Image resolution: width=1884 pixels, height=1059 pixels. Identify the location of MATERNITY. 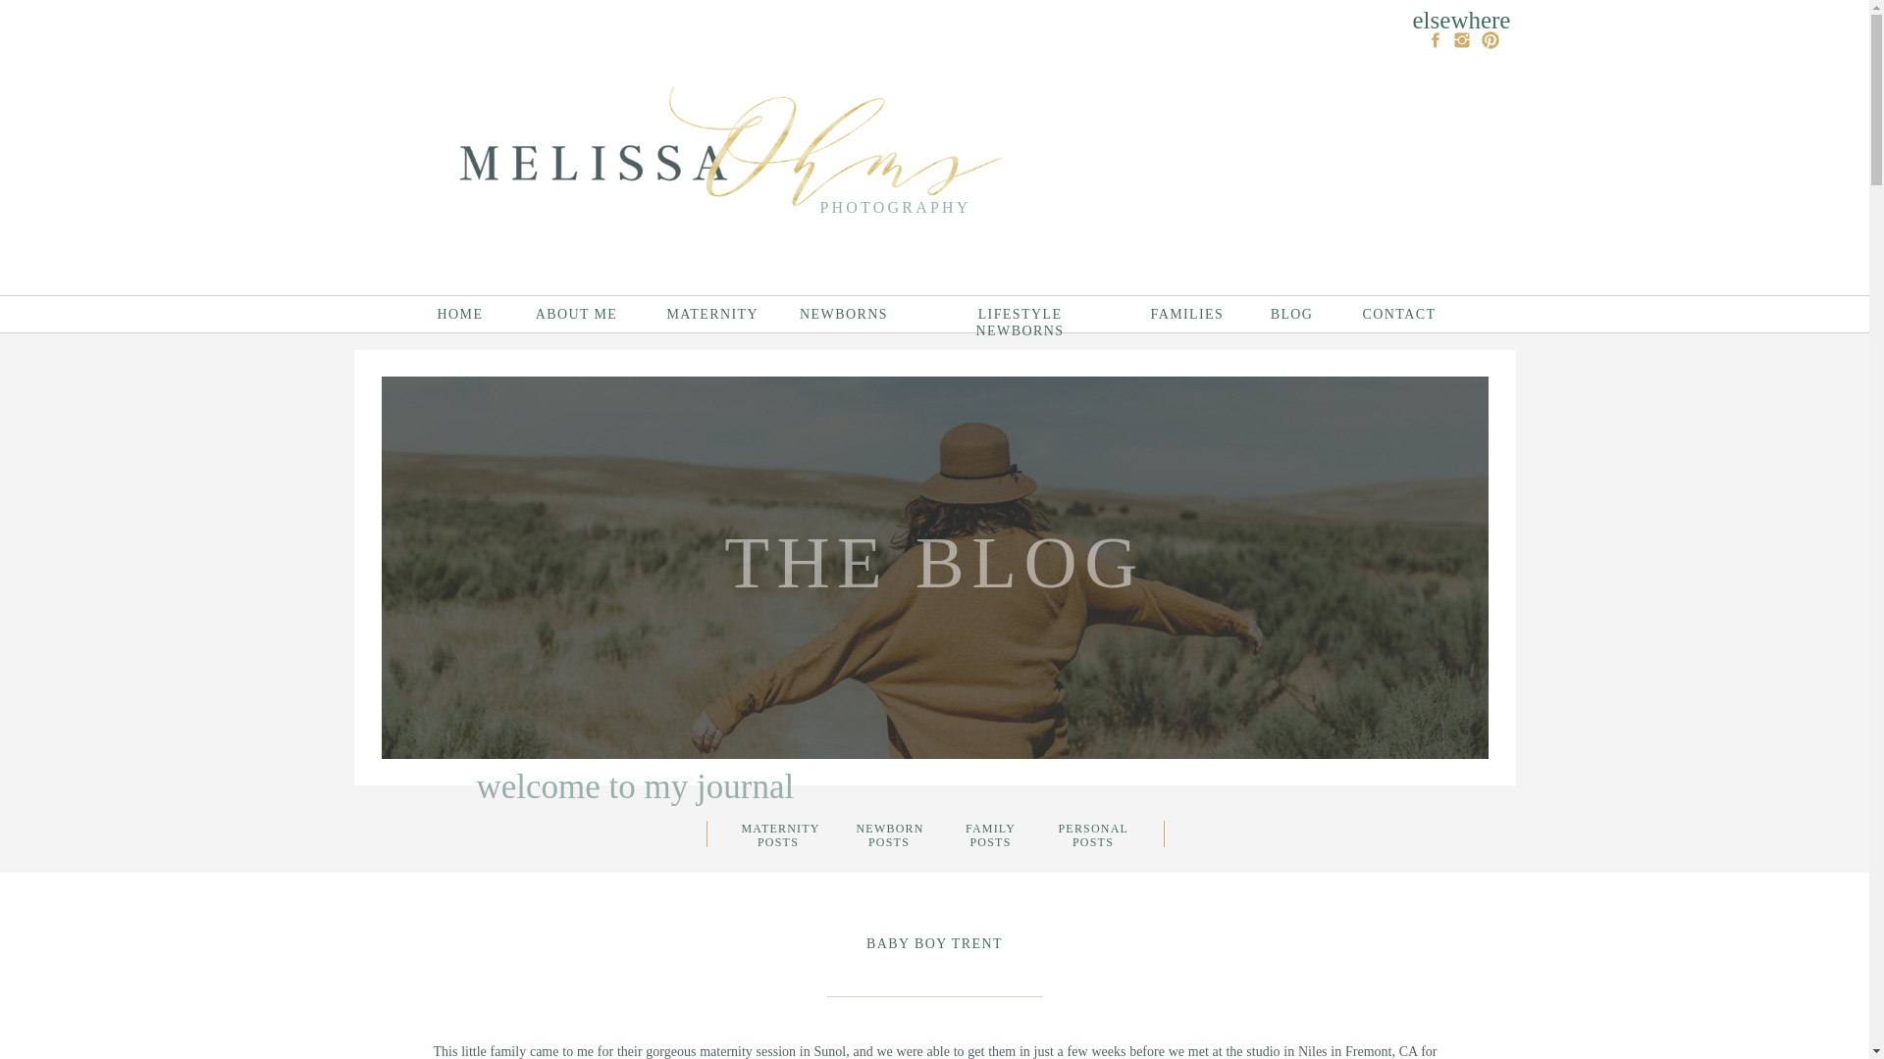
(708, 314).